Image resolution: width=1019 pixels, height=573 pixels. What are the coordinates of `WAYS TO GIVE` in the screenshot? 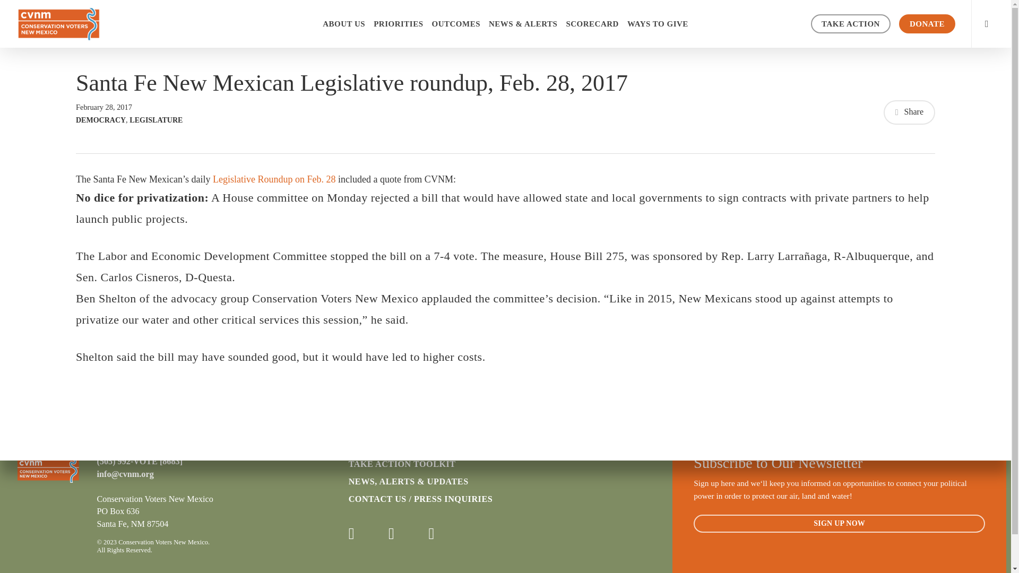 It's located at (658, 23).